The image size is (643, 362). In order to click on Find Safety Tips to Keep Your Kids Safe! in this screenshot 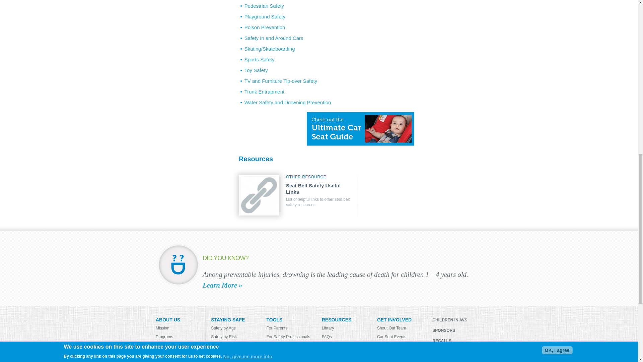, I will do `click(236, 361)`.